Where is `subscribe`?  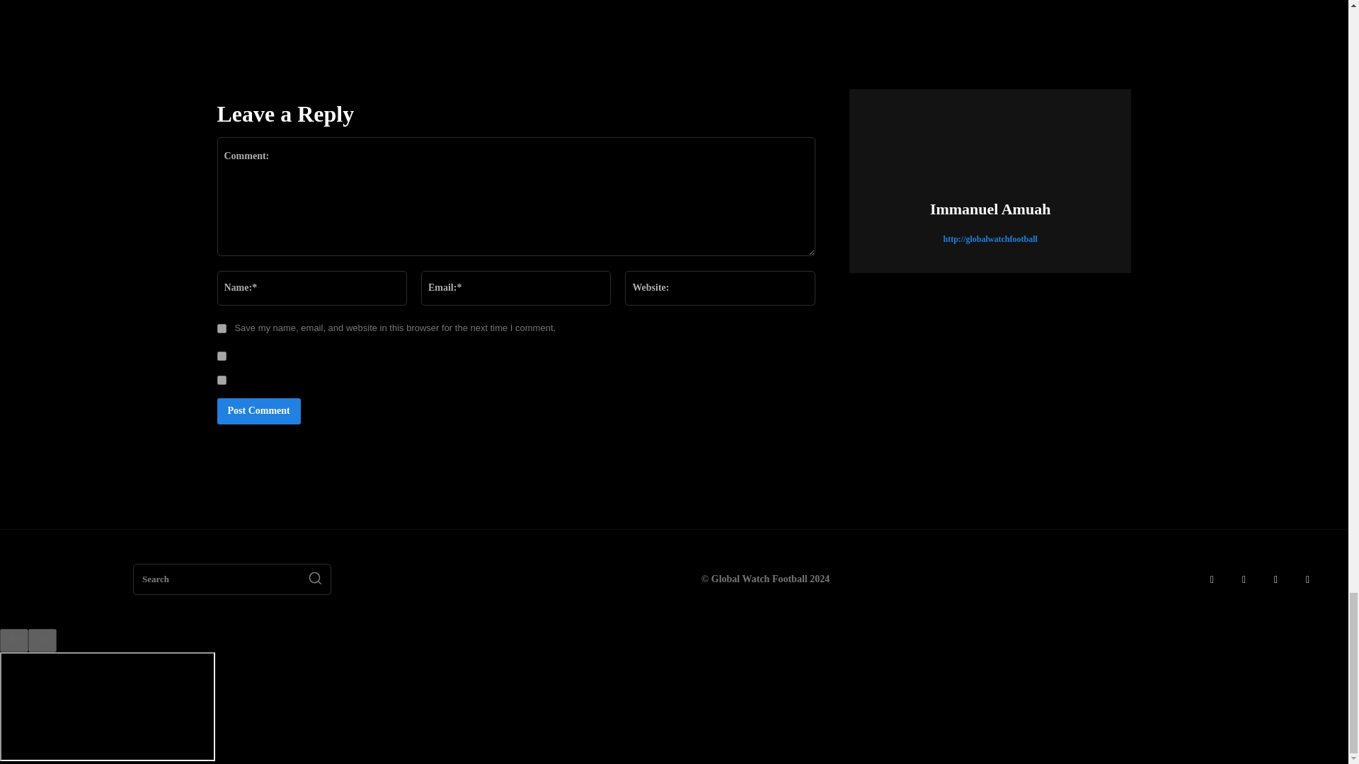 subscribe is located at coordinates (221, 381).